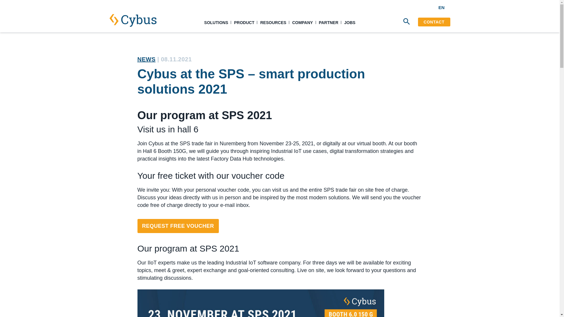 The width and height of the screenshot is (564, 317). I want to click on PARTNER, so click(328, 23).